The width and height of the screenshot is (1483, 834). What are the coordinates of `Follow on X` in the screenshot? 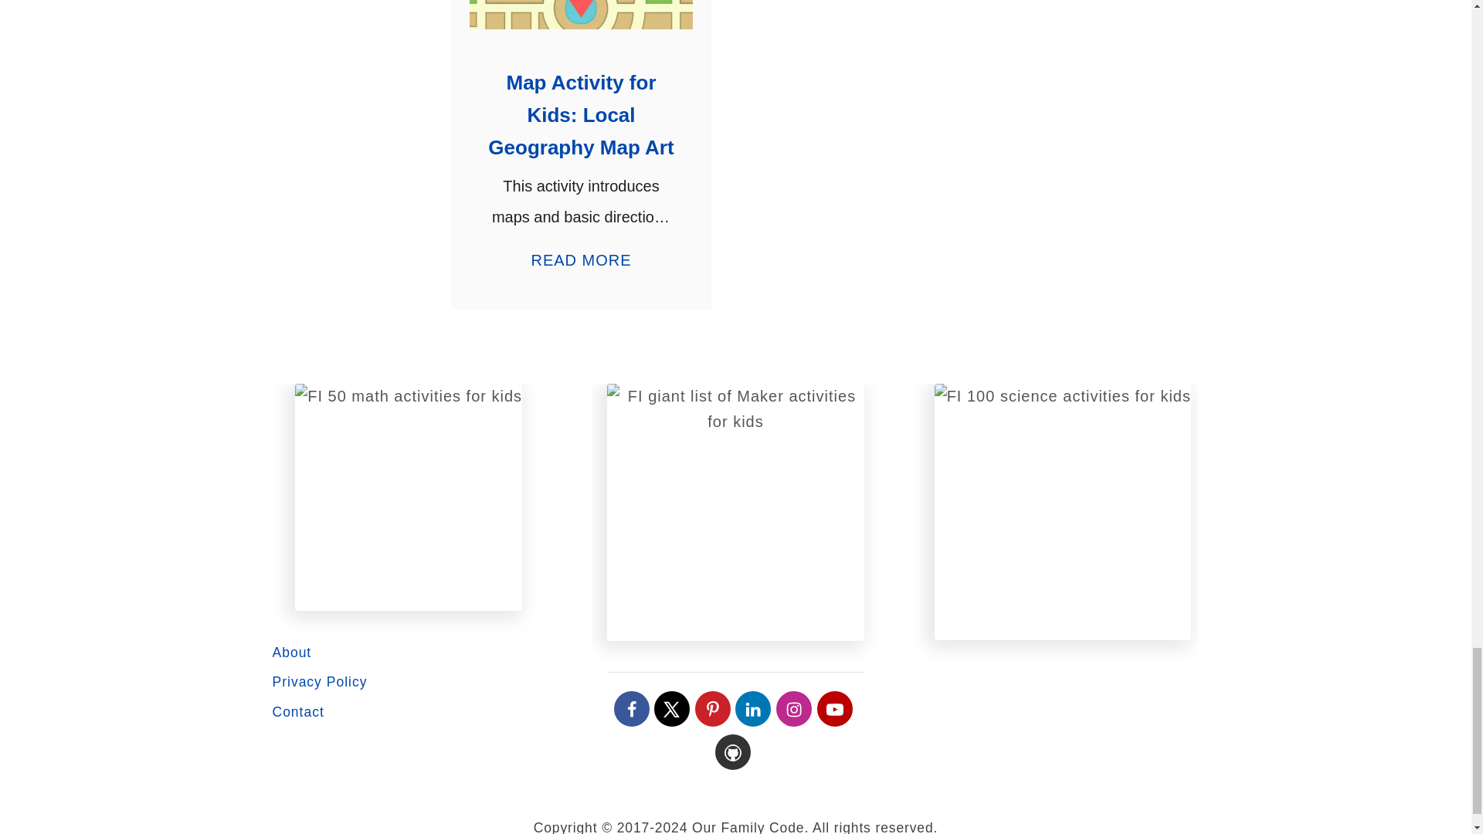 It's located at (671, 709).